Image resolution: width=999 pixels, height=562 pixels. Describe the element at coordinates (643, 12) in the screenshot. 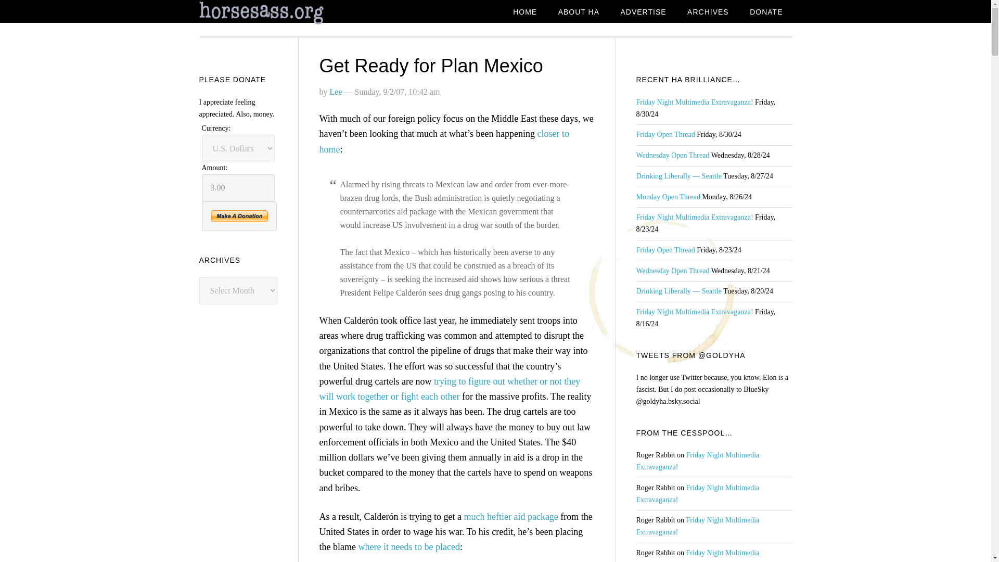

I see `ADVERTISE` at that location.